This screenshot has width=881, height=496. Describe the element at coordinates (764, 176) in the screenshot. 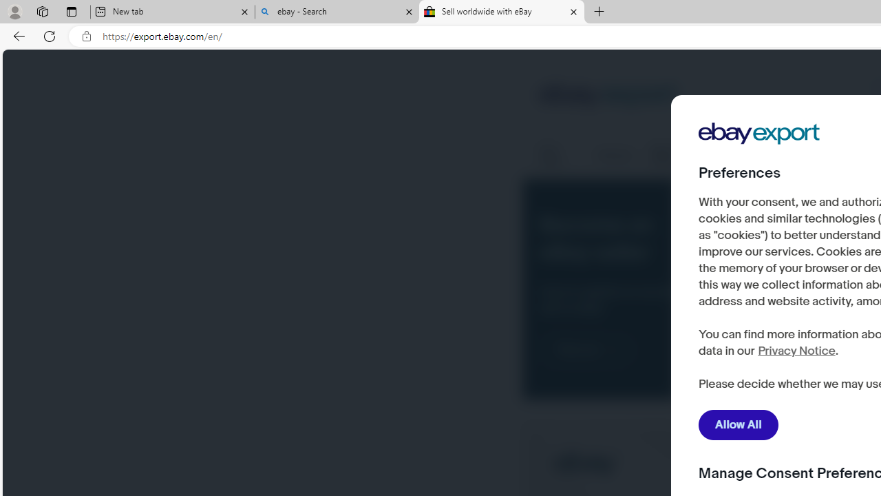

I see `Ebay Export` at that location.